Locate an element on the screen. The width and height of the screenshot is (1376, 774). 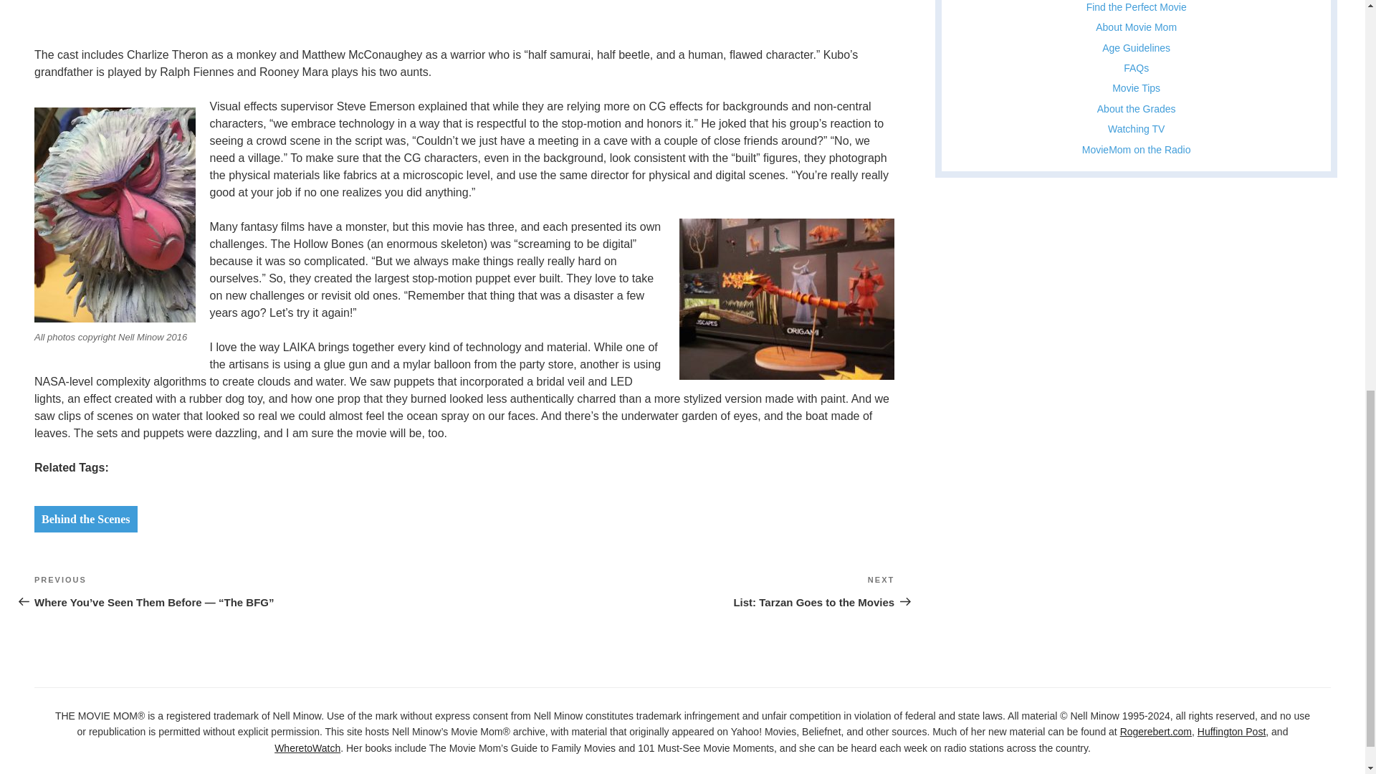
Age Guidelines is located at coordinates (1137, 149).